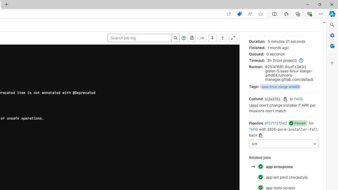 This screenshot has height=190, width=338. What do you see at coordinates (260, 136) in the screenshot?
I see `Copy branch name` at bounding box center [260, 136].